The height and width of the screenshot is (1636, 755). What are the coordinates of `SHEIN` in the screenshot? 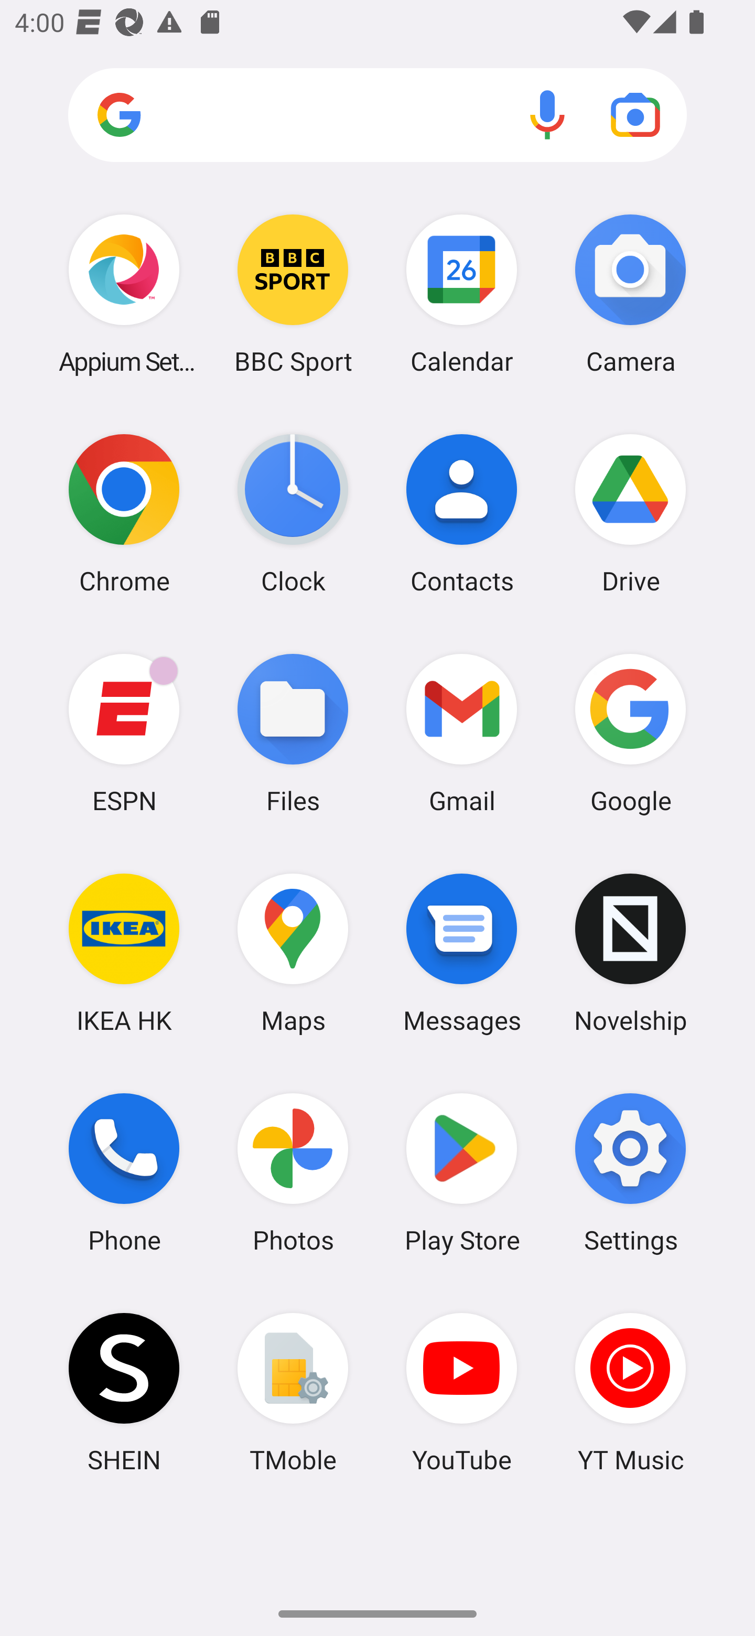 It's located at (124, 1392).